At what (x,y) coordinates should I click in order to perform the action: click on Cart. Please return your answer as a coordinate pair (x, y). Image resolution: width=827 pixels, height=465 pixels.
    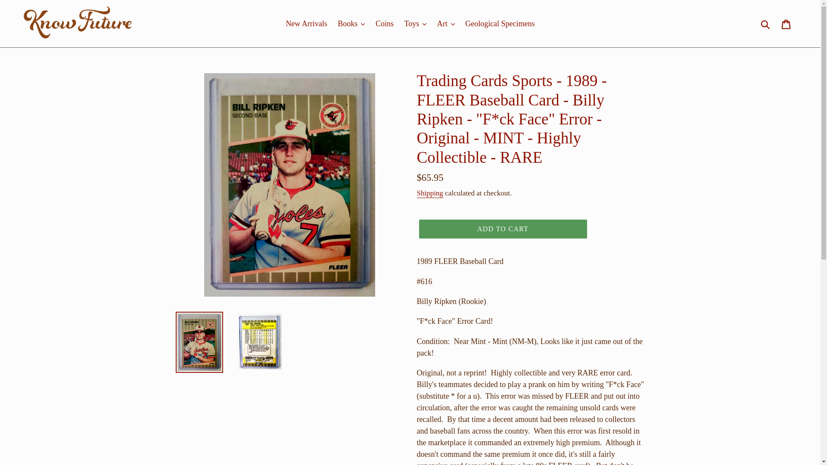
    Looking at the image, I should click on (787, 24).